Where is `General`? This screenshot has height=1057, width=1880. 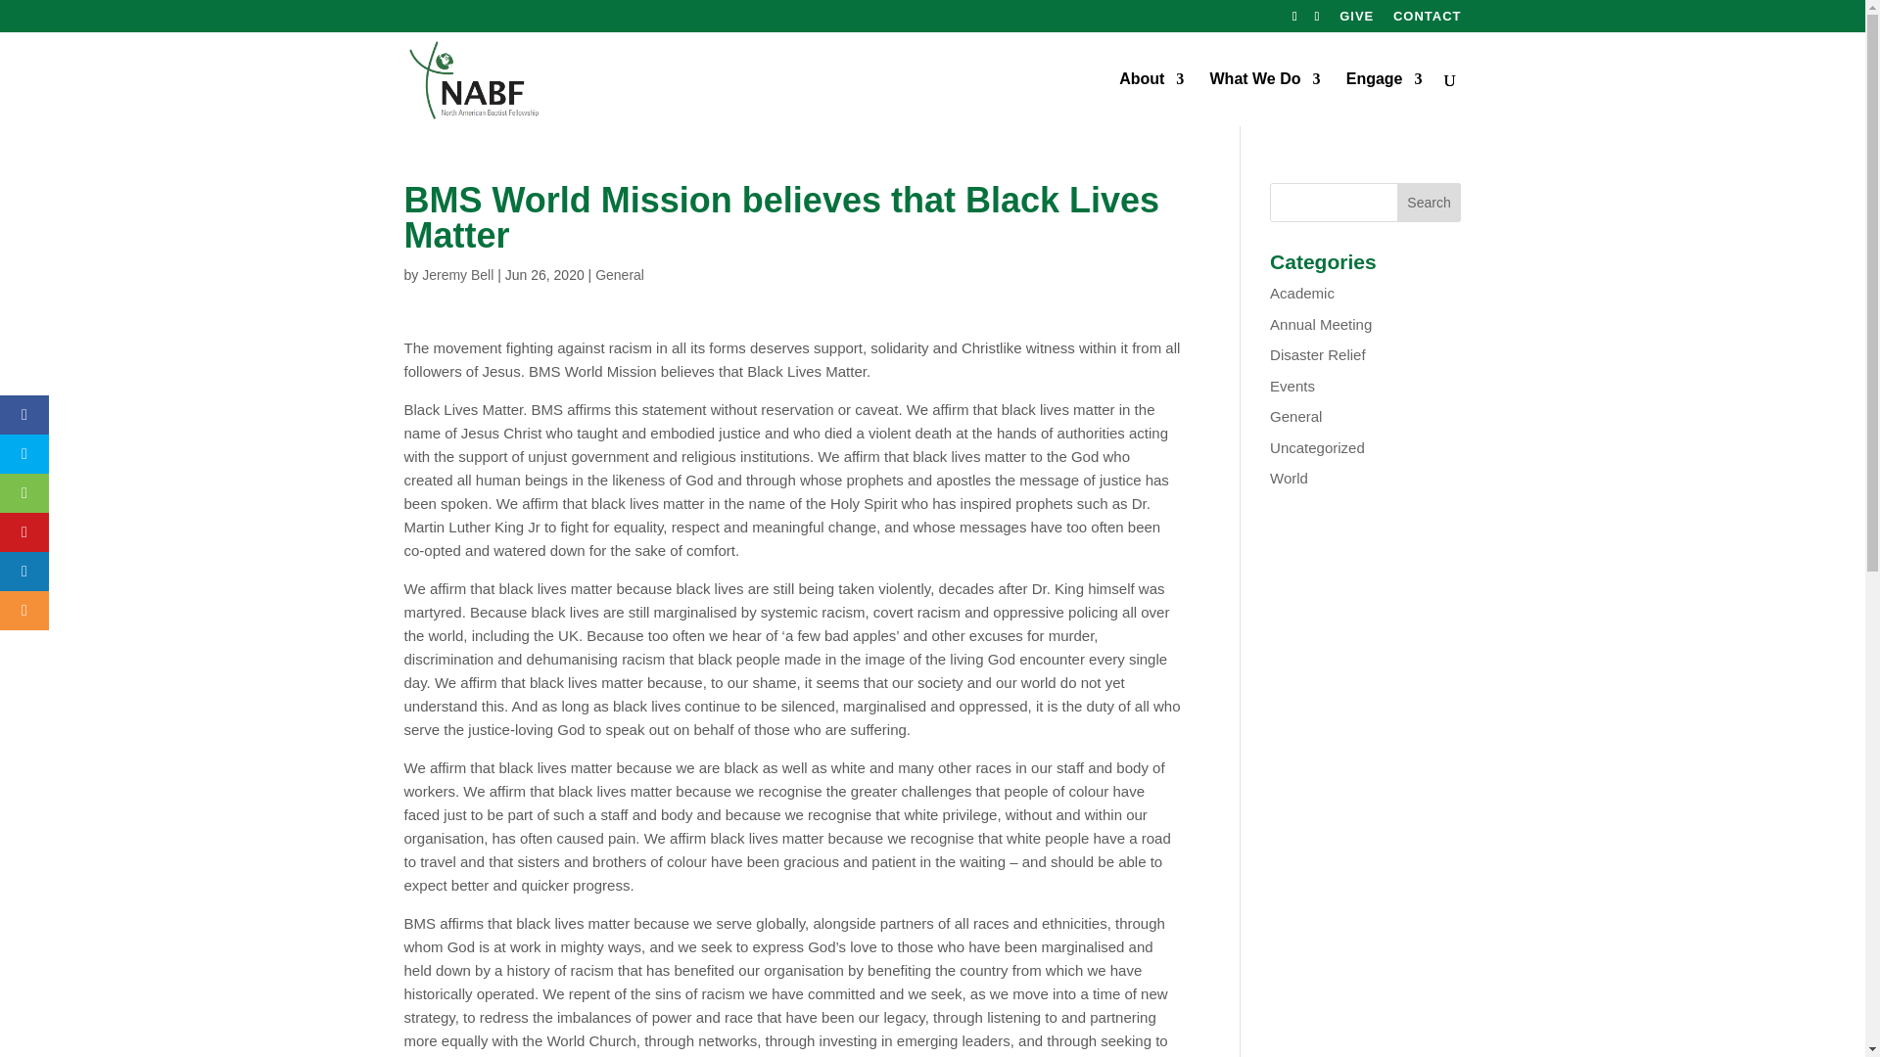 General is located at coordinates (620, 275).